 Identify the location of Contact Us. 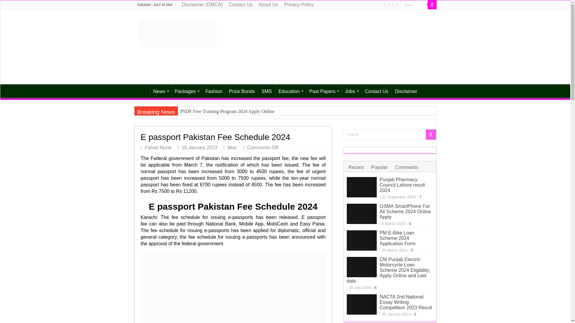
(240, 5).